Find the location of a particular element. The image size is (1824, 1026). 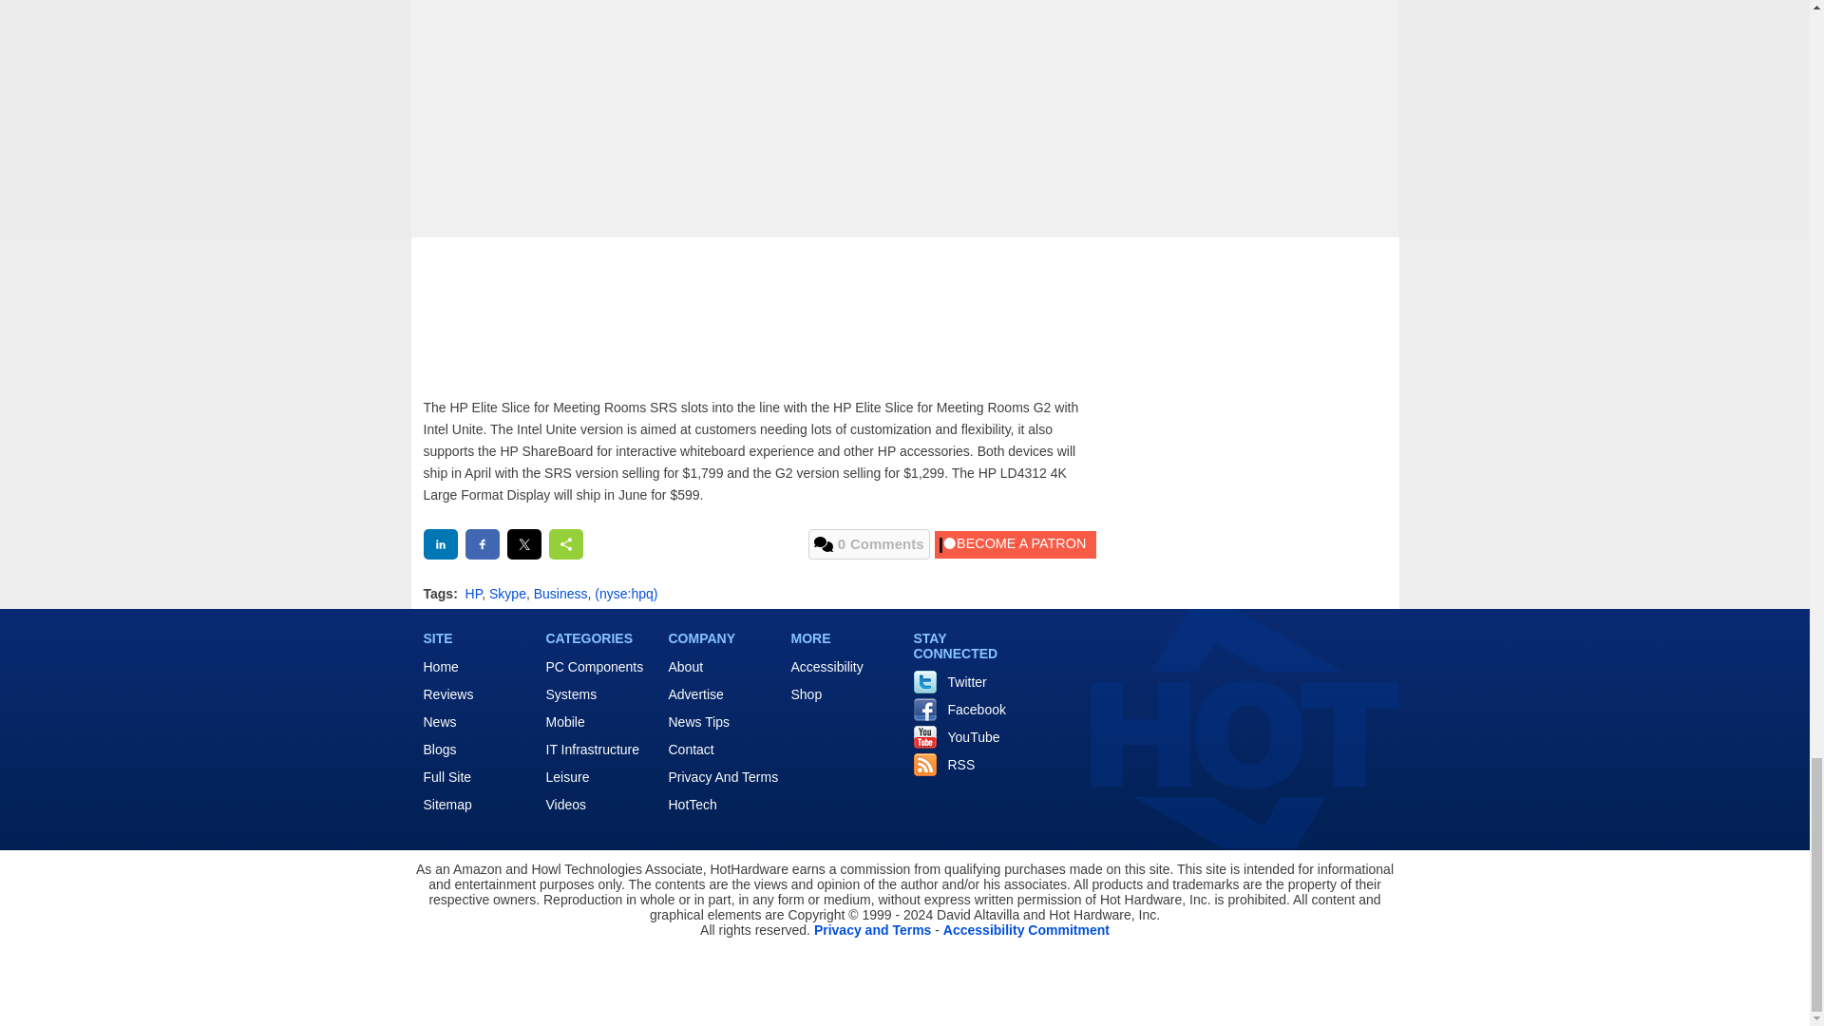

Comments is located at coordinates (868, 543).